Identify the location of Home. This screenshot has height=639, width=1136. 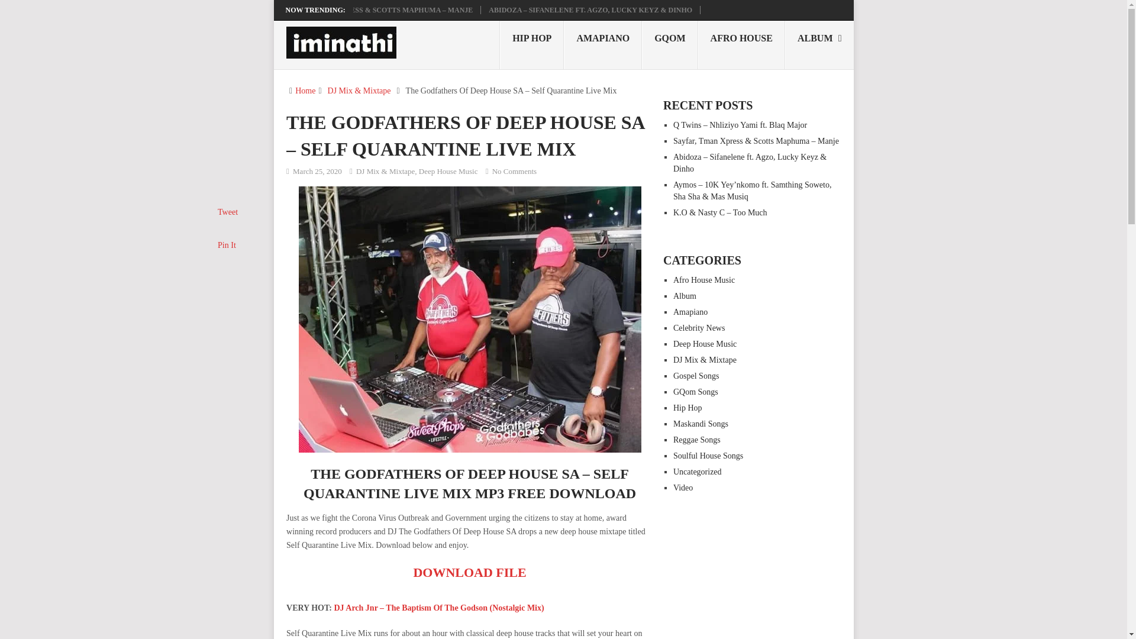
(305, 90).